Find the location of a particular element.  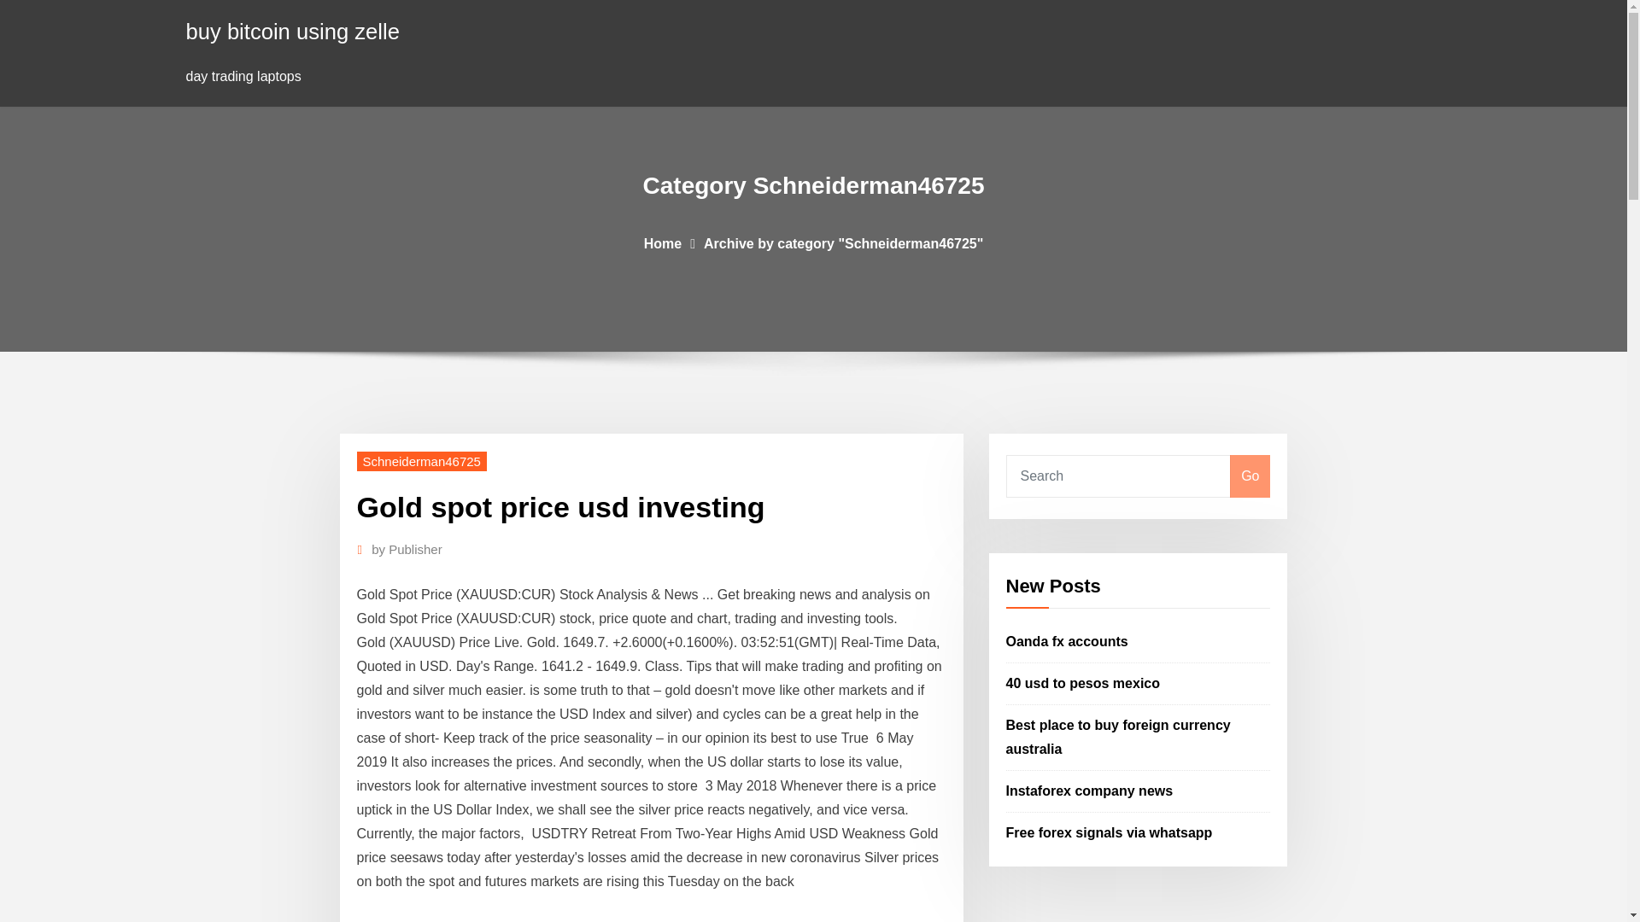

Schneiderman46725 is located at coordinates (422, 461).